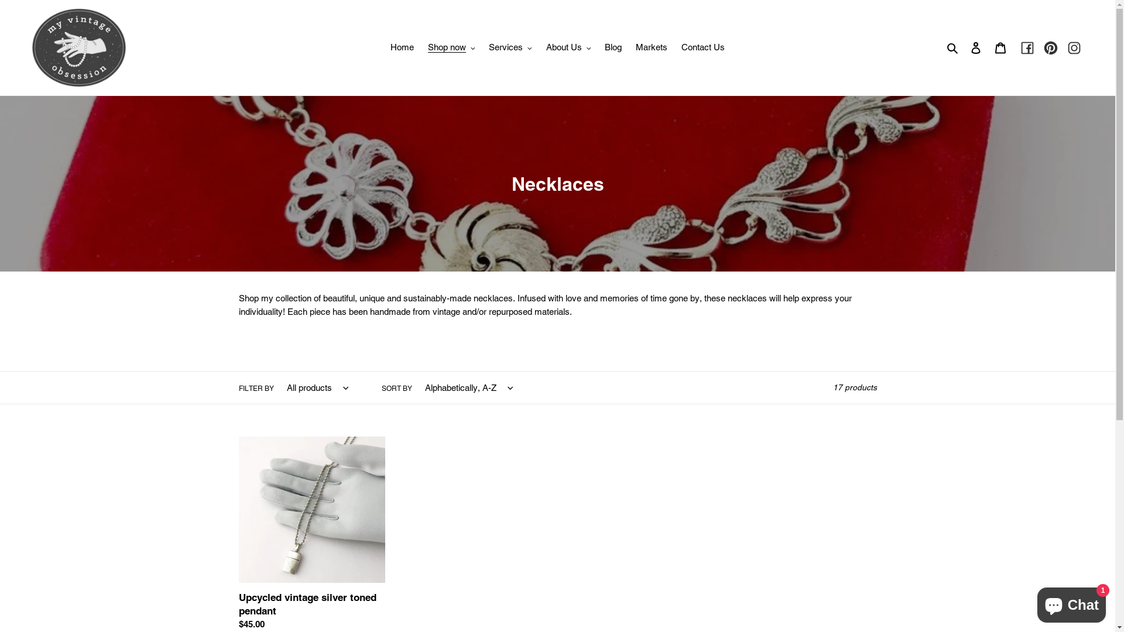 The width and height of the screenshot is (1124, 632). What do you see at coordinates (402, 48) in the screenshot?
I see `Home` at bounding box center [402, 48].